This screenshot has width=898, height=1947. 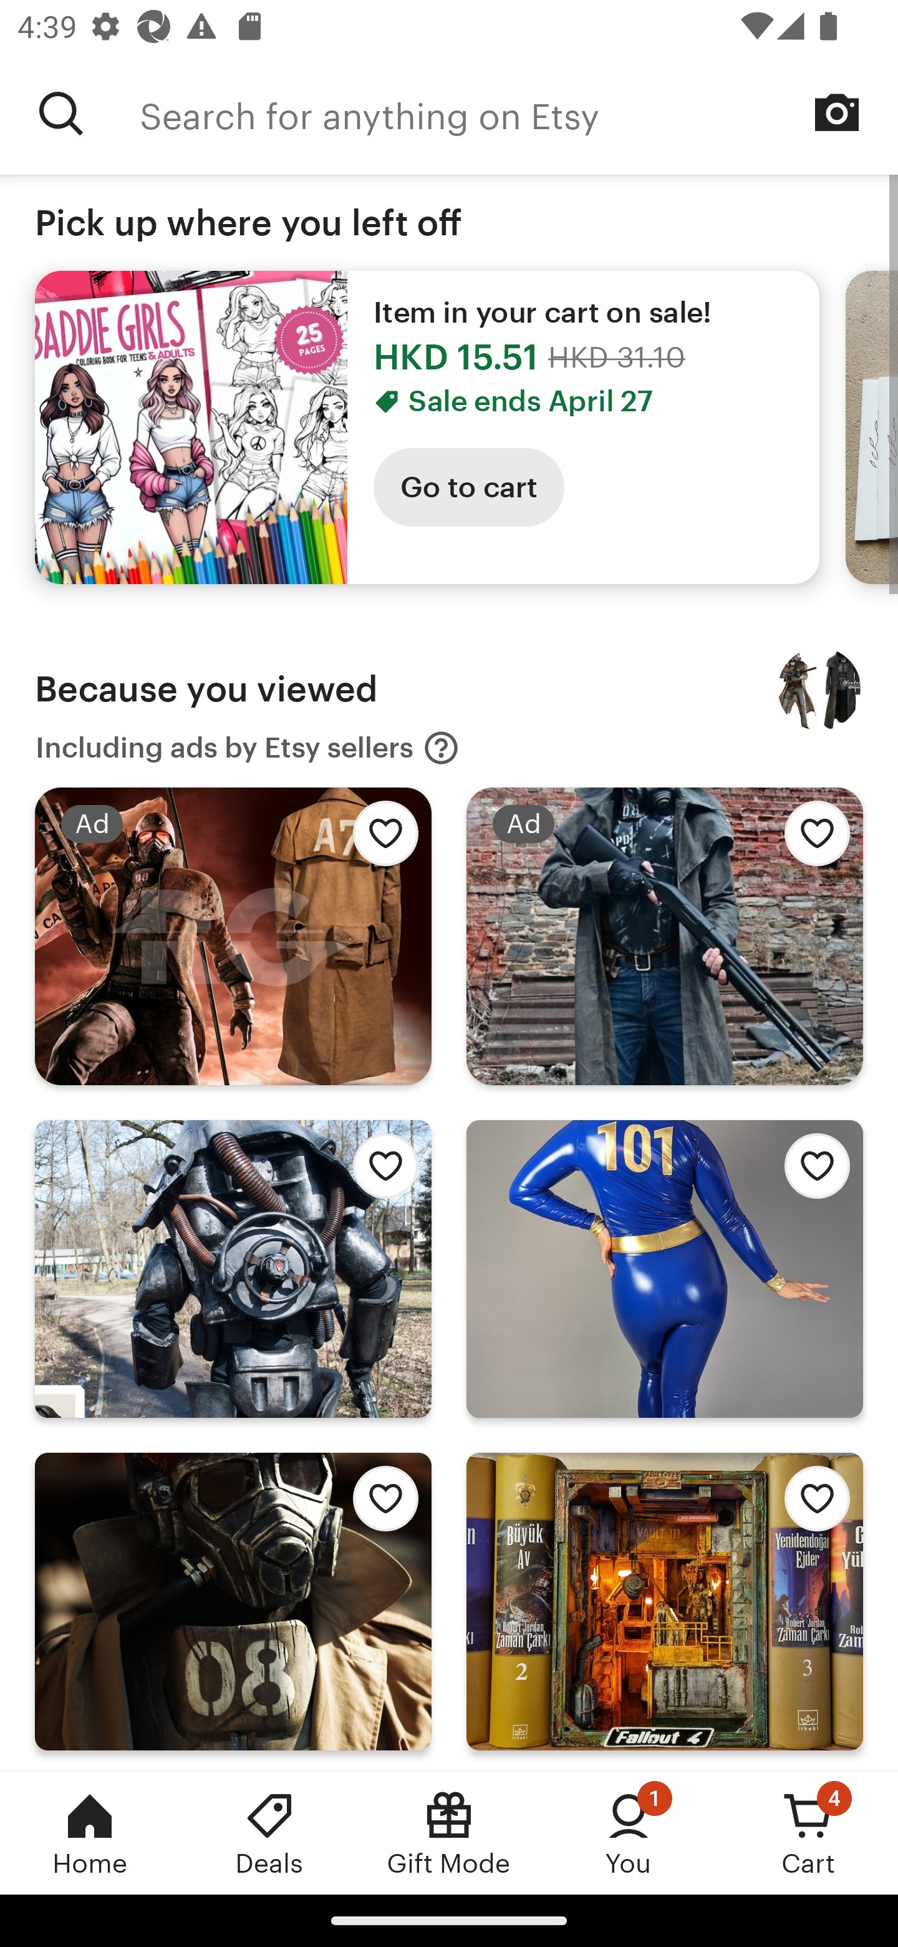 What do you see at coordinates (449, 1833) in the screenshot?
I see `Gift Mode` at bounding box center [449, 1833].